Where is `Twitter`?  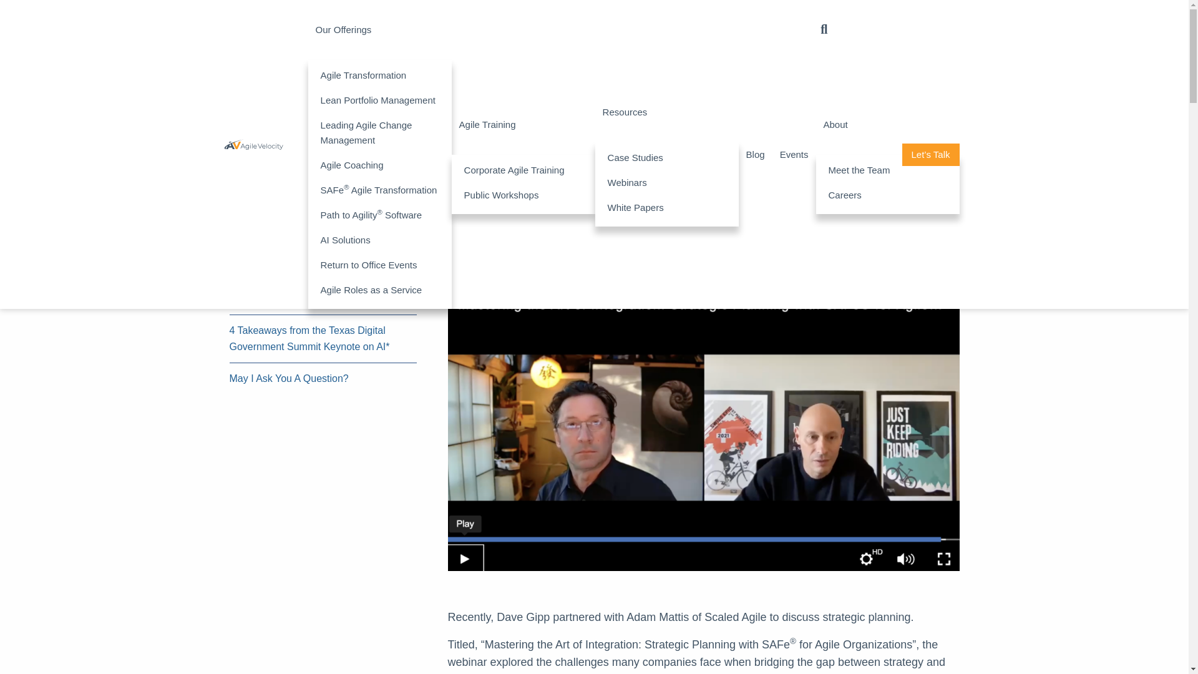
Twitter is located at coordinates (12, 107).